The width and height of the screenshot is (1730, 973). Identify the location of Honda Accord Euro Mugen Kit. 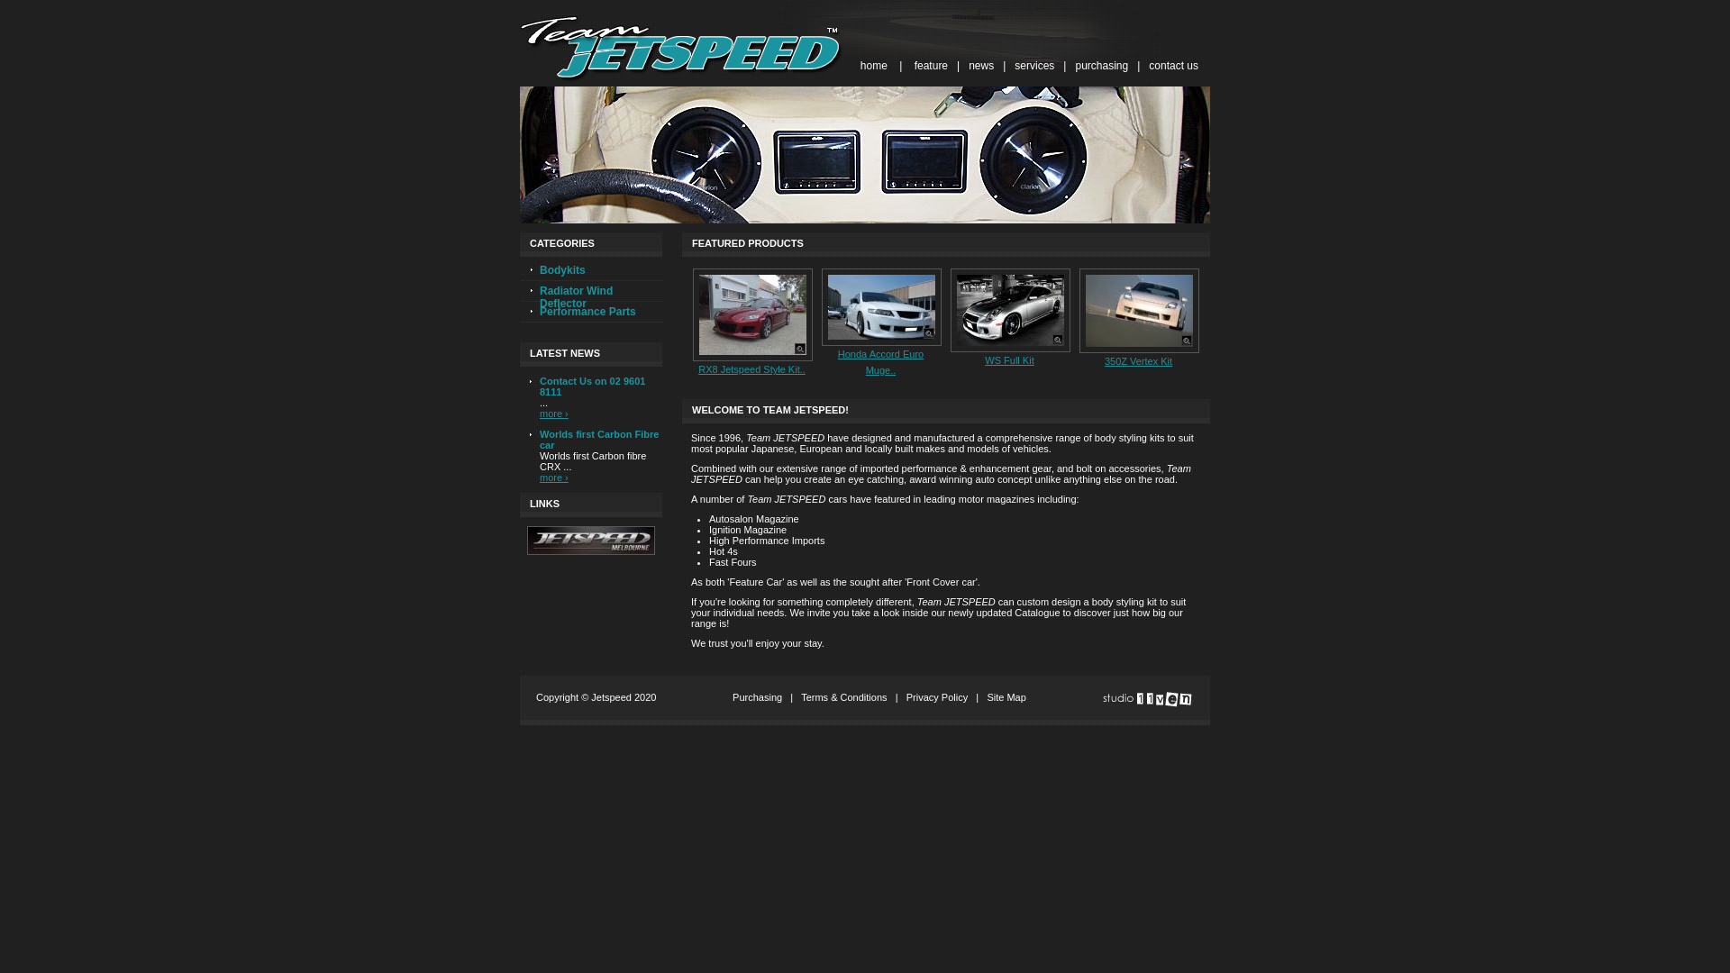
(881, 307).